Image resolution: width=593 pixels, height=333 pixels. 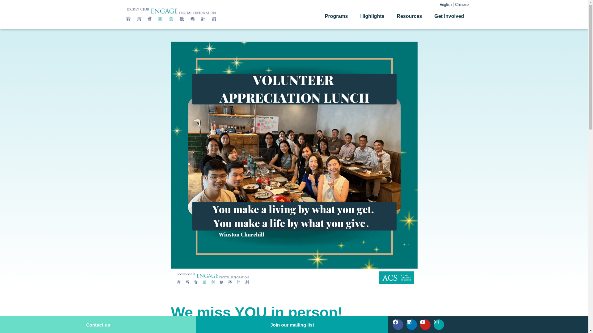 What do you see at coordinates (462, 5) in the screenshot?
I see `Chinese` at bounding box center [462, 5].